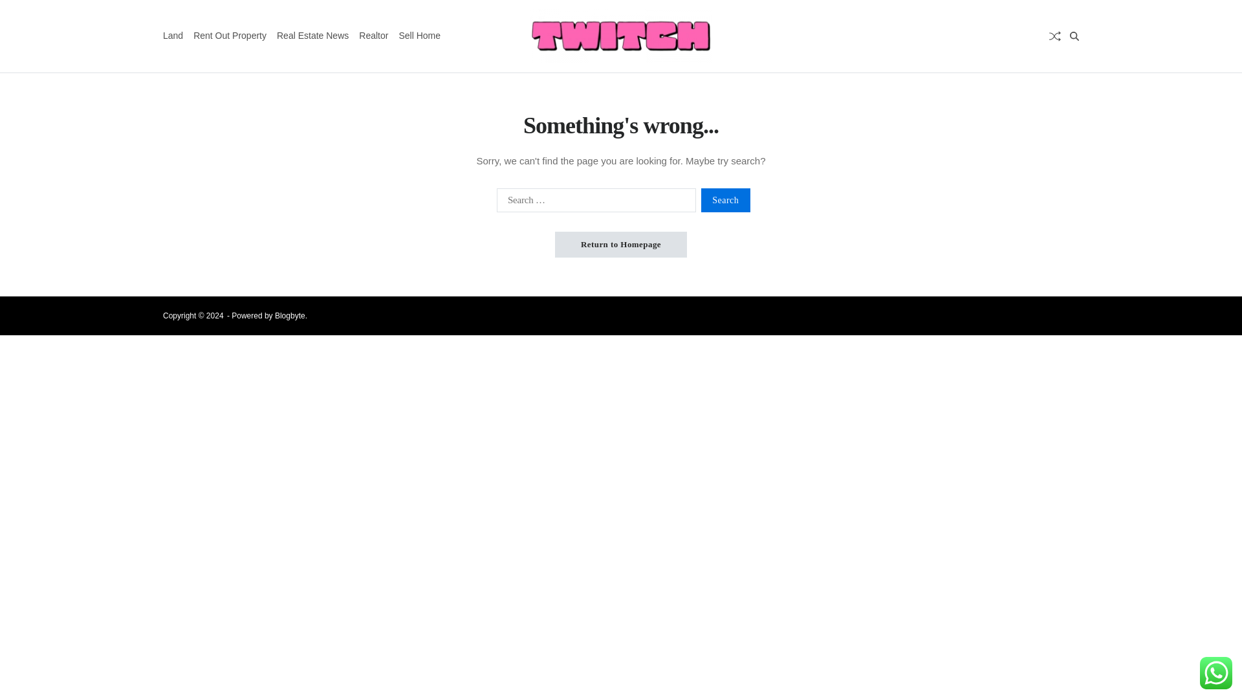  What do you see at coordinates (230, 36) in the screenshot?
I see `Rent Out Property` at bounding box center [230, 36].